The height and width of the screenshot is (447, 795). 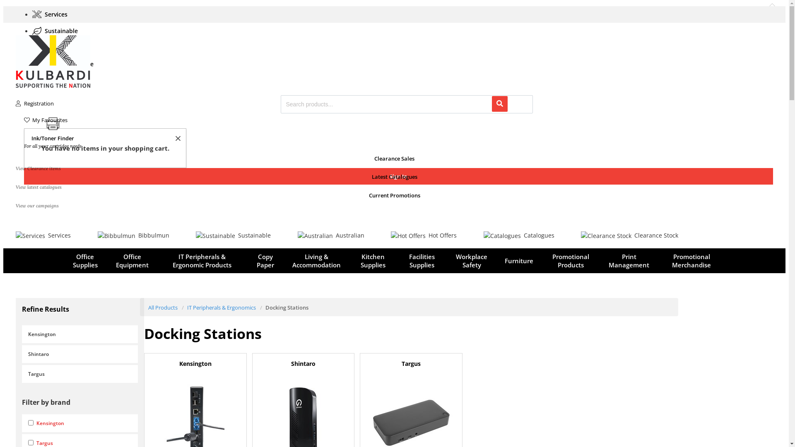 I want to click on Facilities Supplies, so click(x=422, y=261).